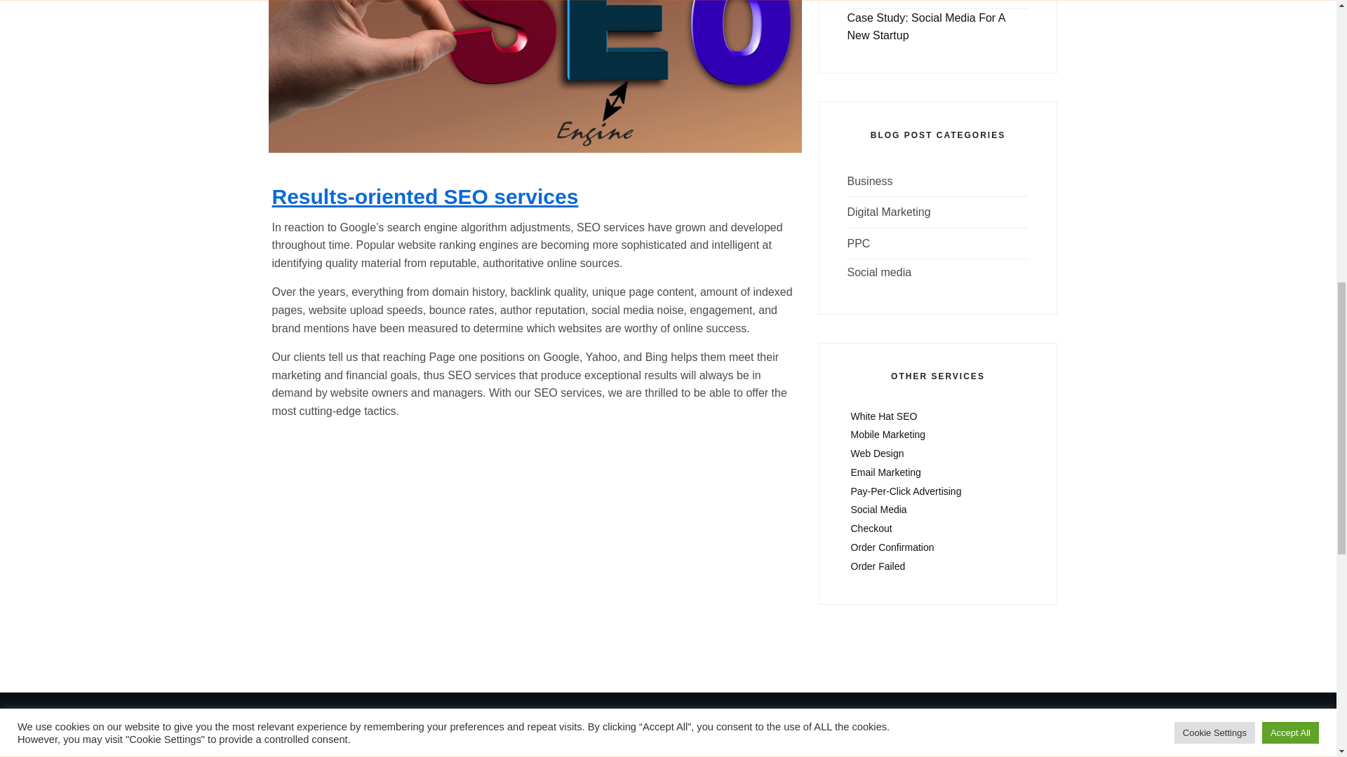  What do you see at coordinates (425, 196) in the screenshot?
I see `Results-oriented SEO services` at bounding box center [425, 196].